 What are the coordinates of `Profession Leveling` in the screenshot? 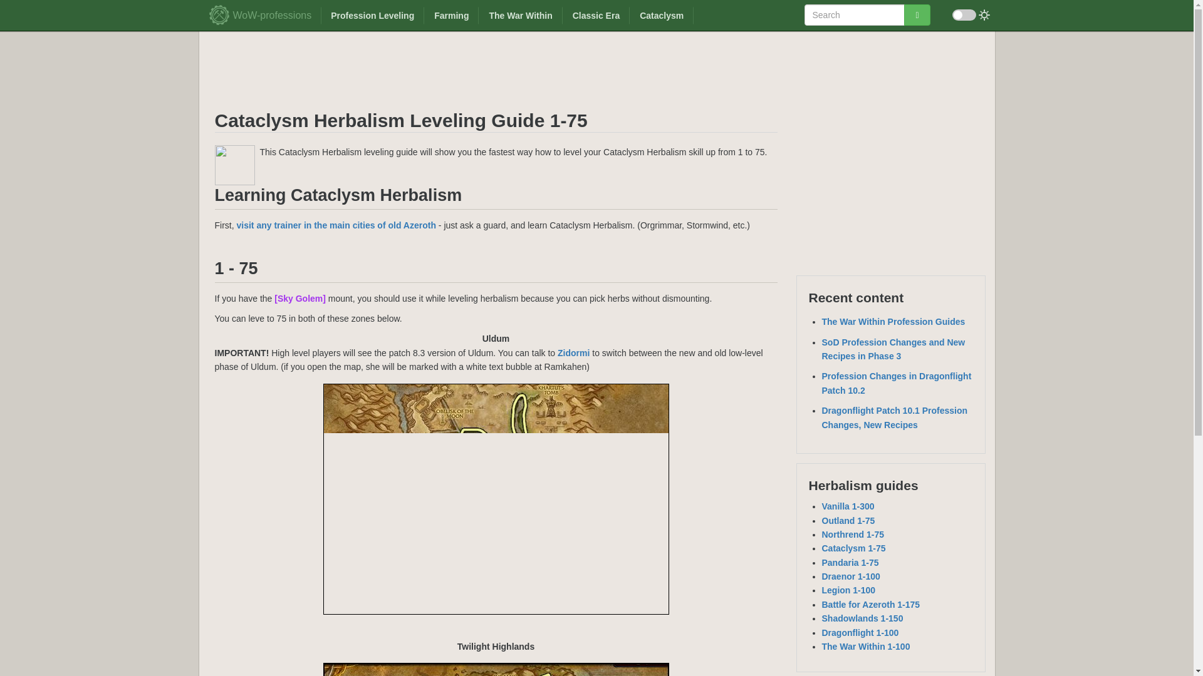 It's located at (372, 15).